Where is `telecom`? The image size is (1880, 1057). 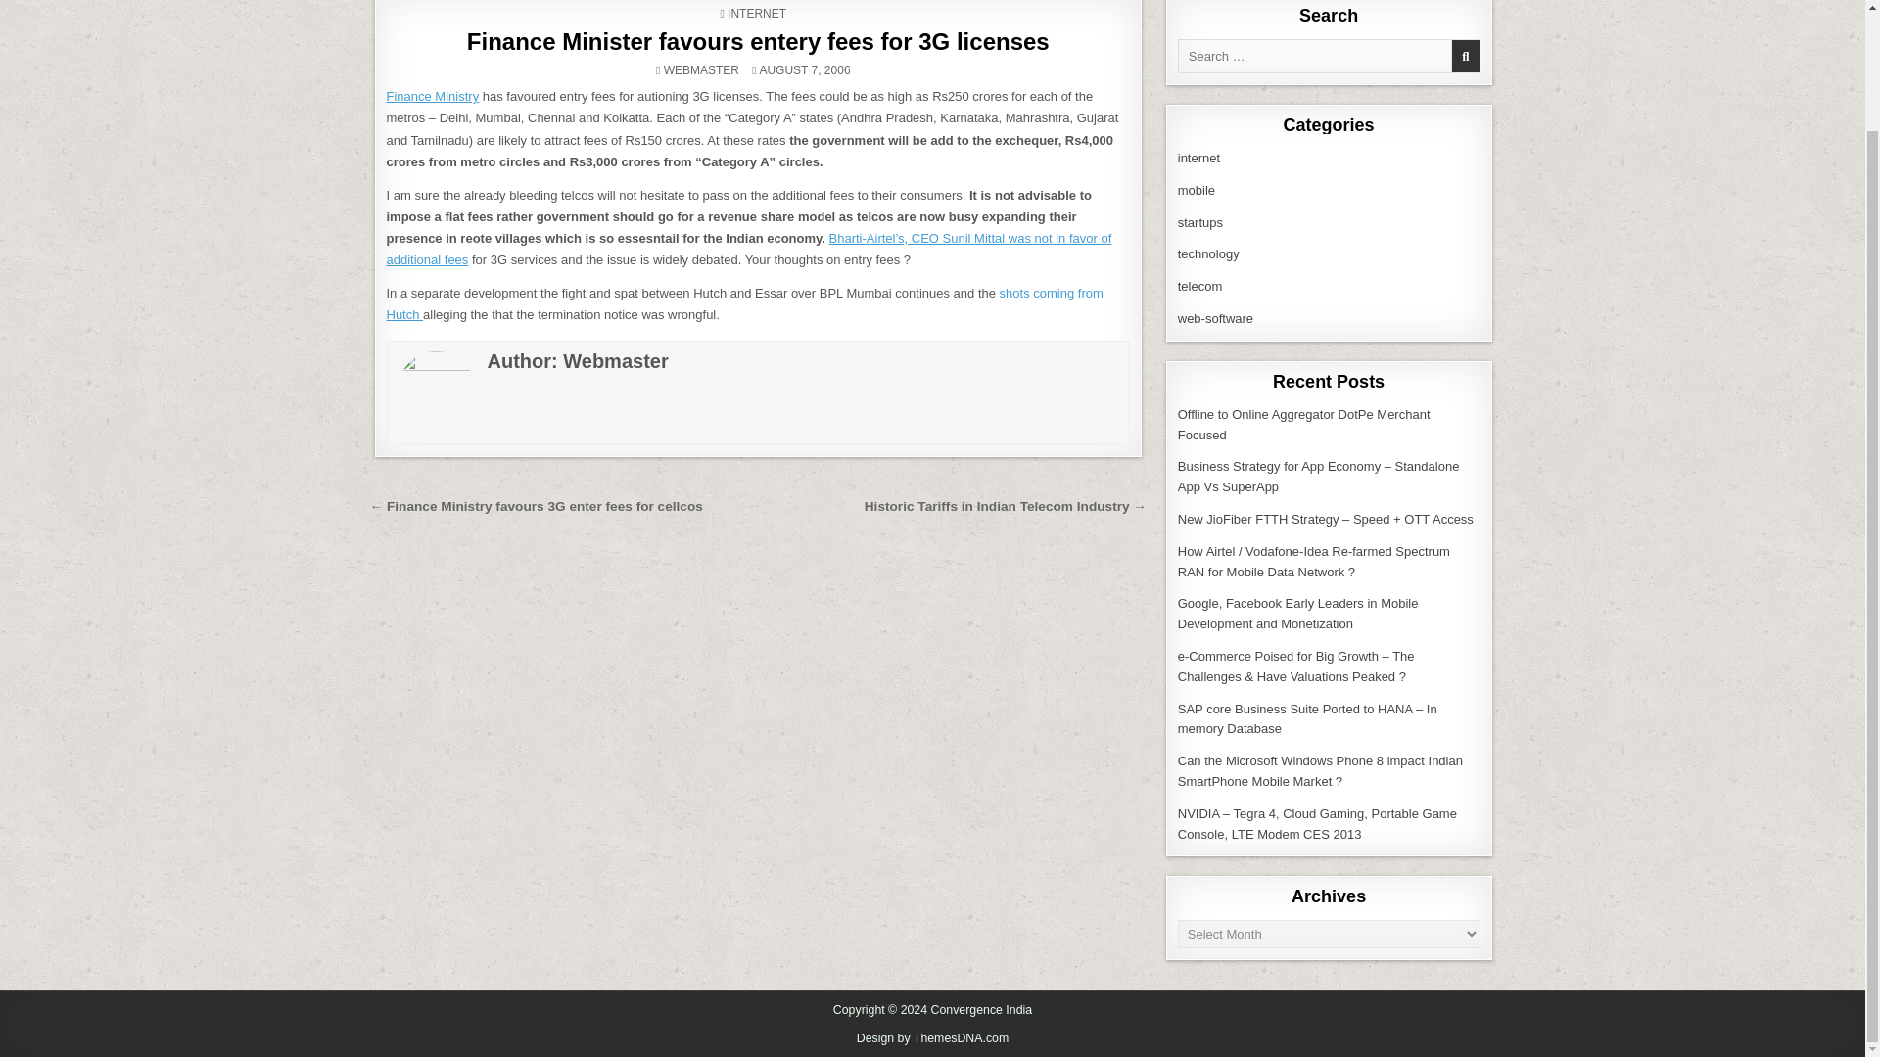
telecom is located at coordinates (1200, 286).